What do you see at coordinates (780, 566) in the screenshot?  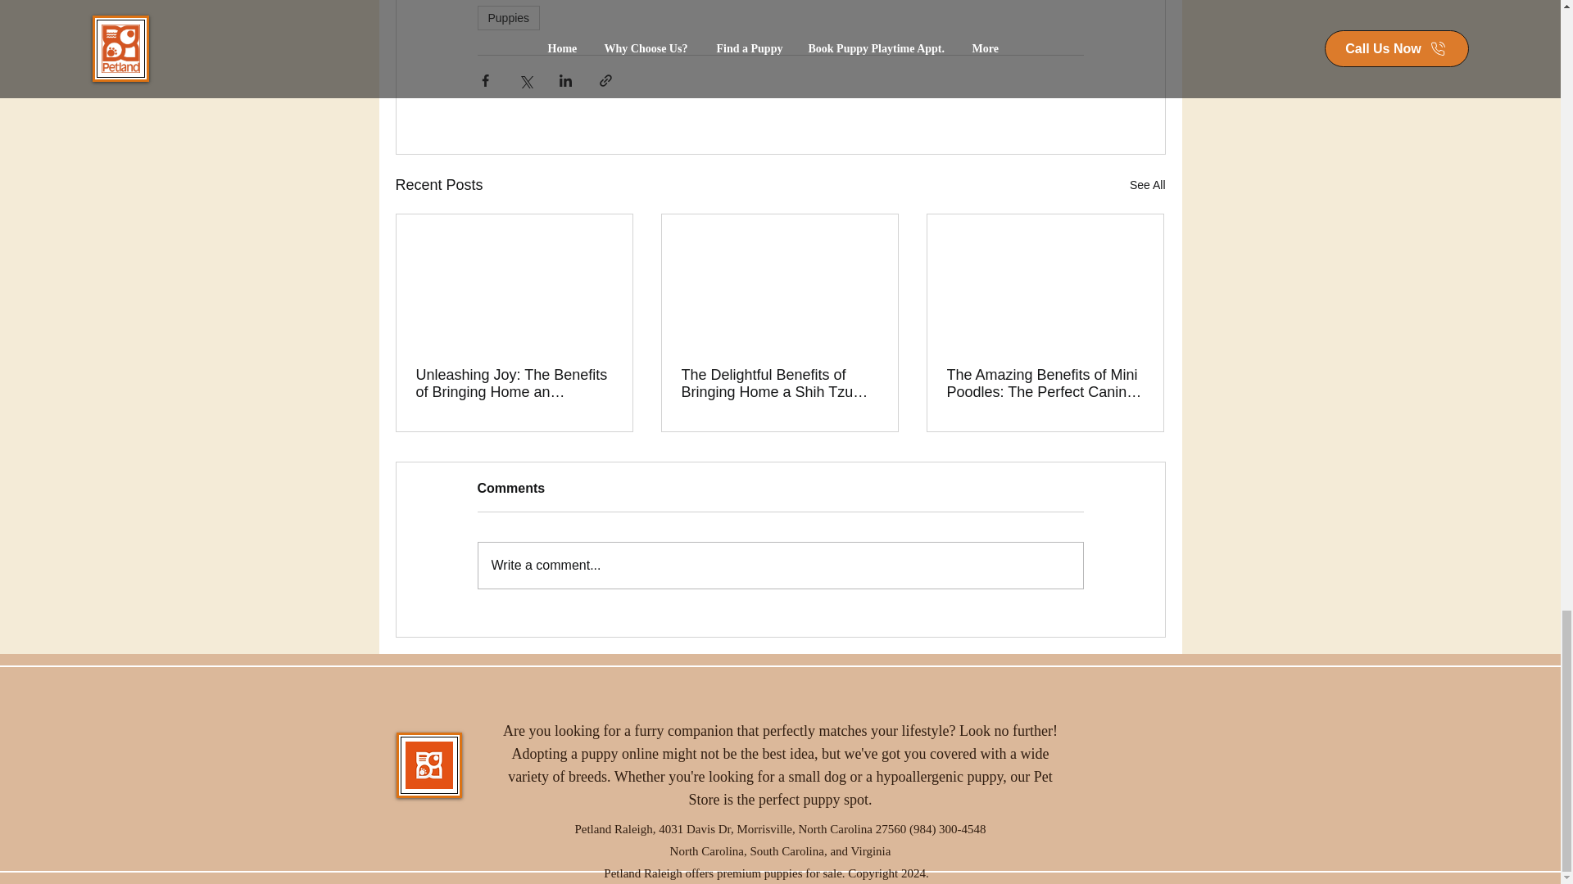 I see `Write a comment...` at bounding box center [780, 566].